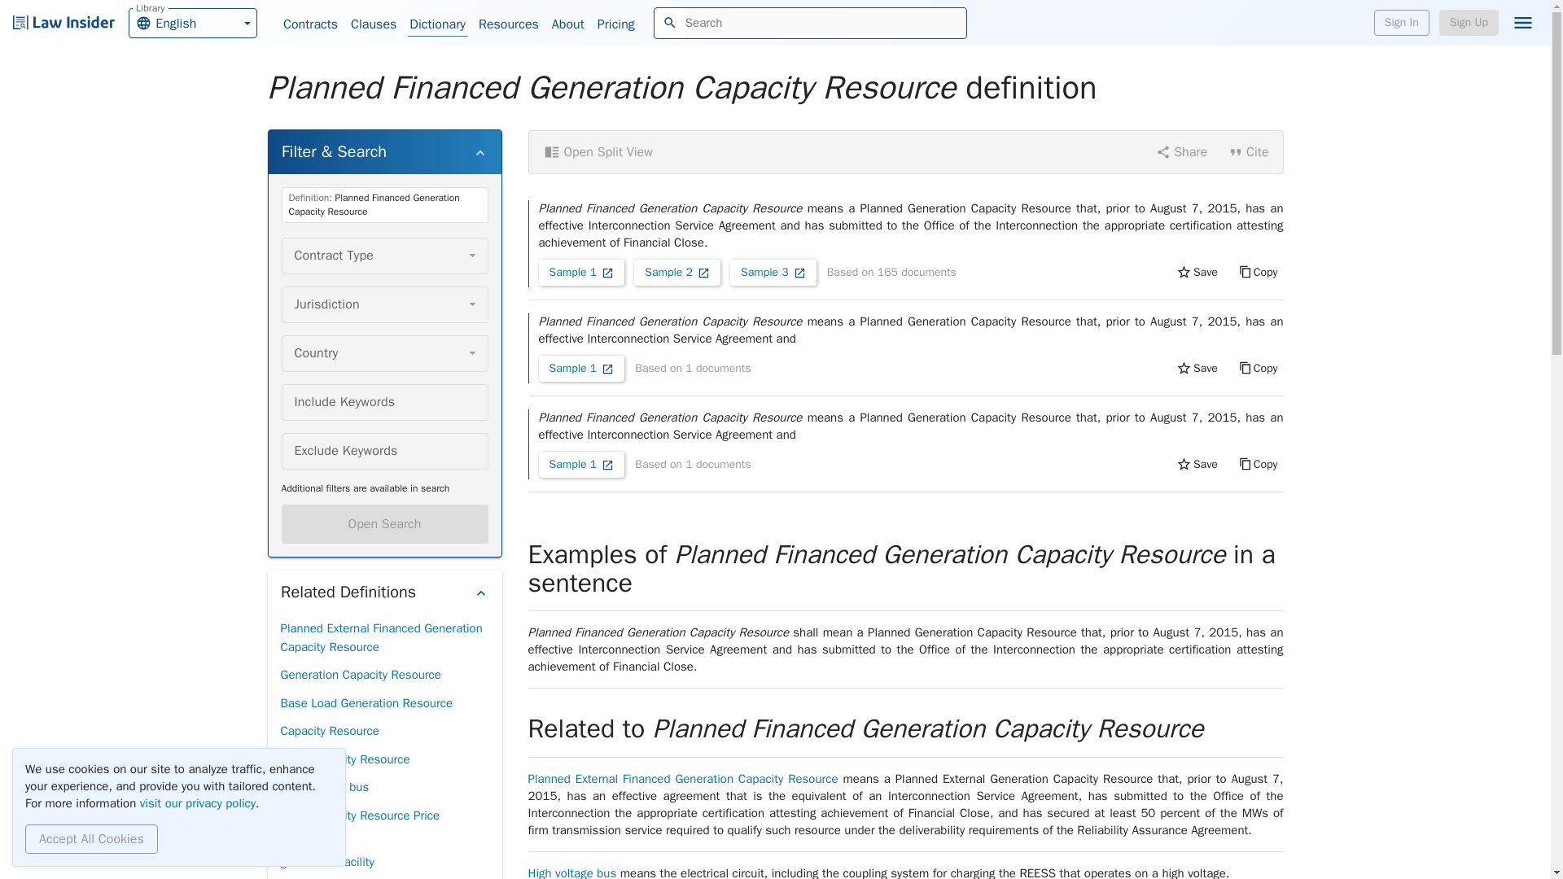  Describe the element at coordinates (615, 24) in the screenshot. I see `Pricing` at that location.